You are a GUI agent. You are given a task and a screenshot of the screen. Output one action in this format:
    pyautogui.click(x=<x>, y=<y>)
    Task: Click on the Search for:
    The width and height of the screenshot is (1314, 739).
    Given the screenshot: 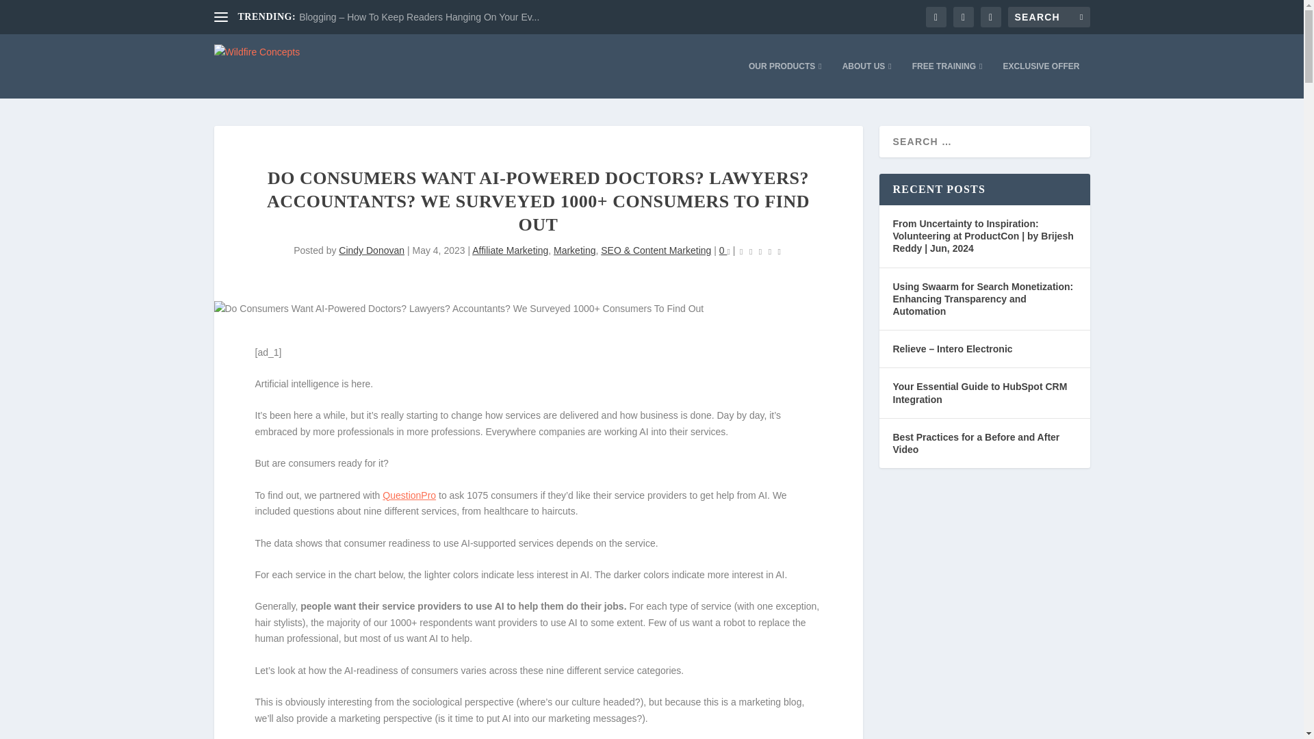 What is the action you would take?
    pyautogui.click(x=1048, y=16)
    